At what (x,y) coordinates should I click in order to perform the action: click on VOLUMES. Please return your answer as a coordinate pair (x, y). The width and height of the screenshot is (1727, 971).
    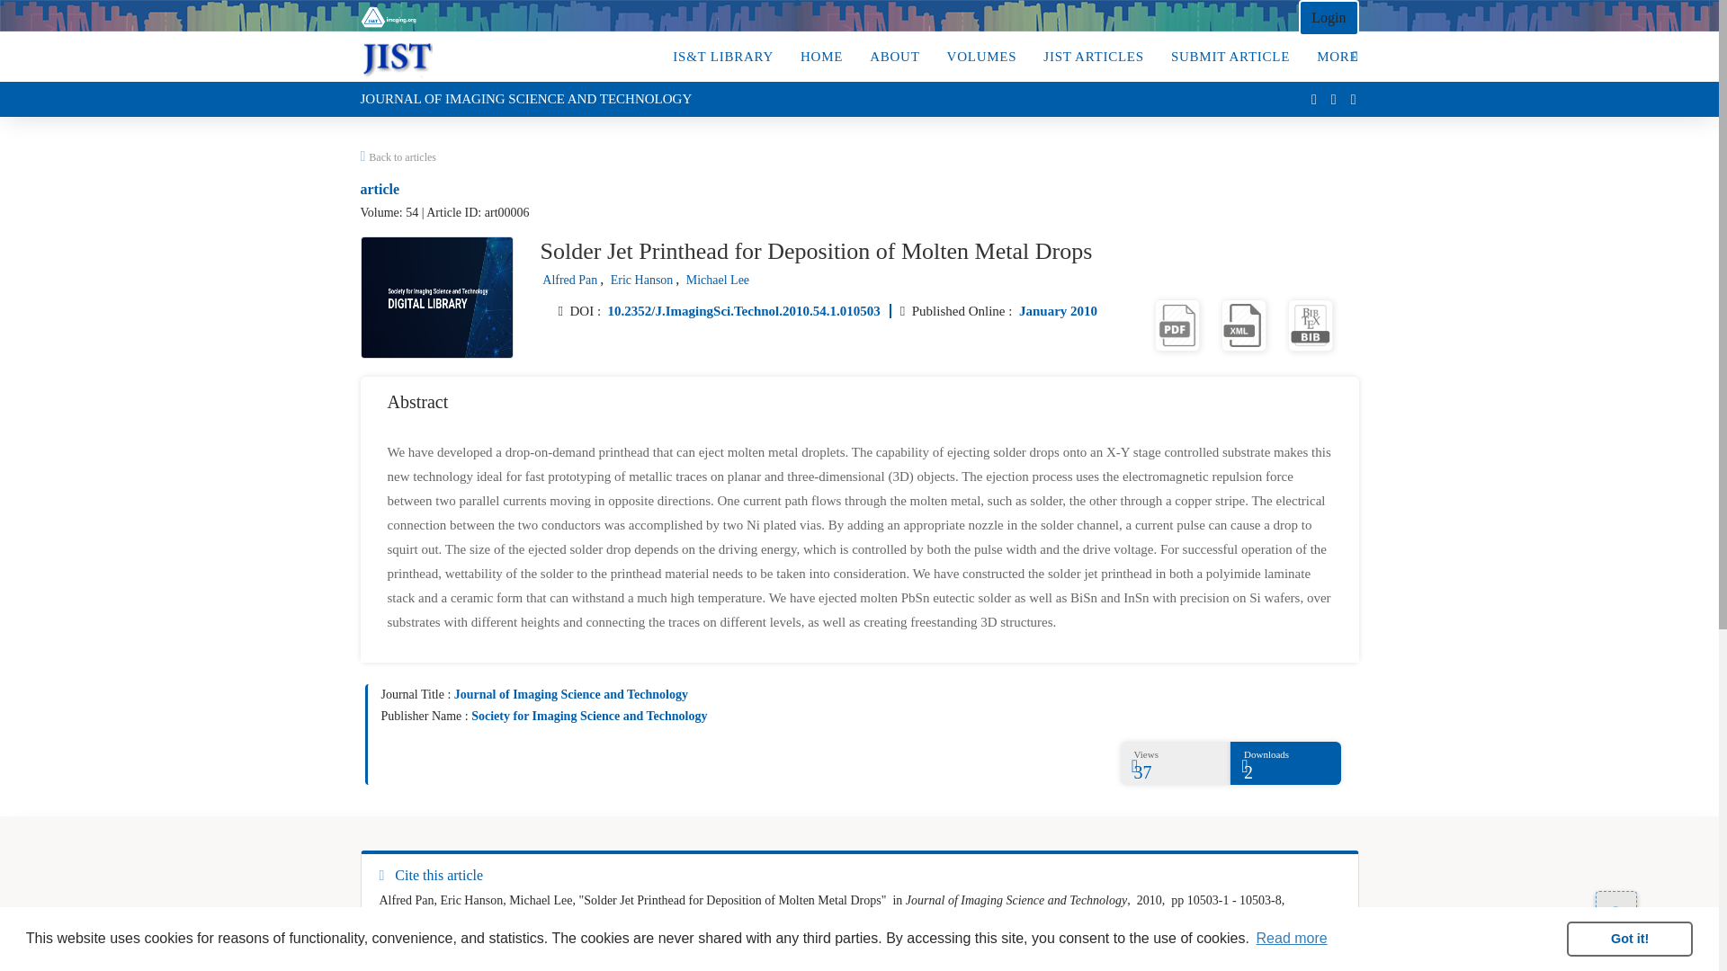
    Looking at the image, I should click on (981, 56).